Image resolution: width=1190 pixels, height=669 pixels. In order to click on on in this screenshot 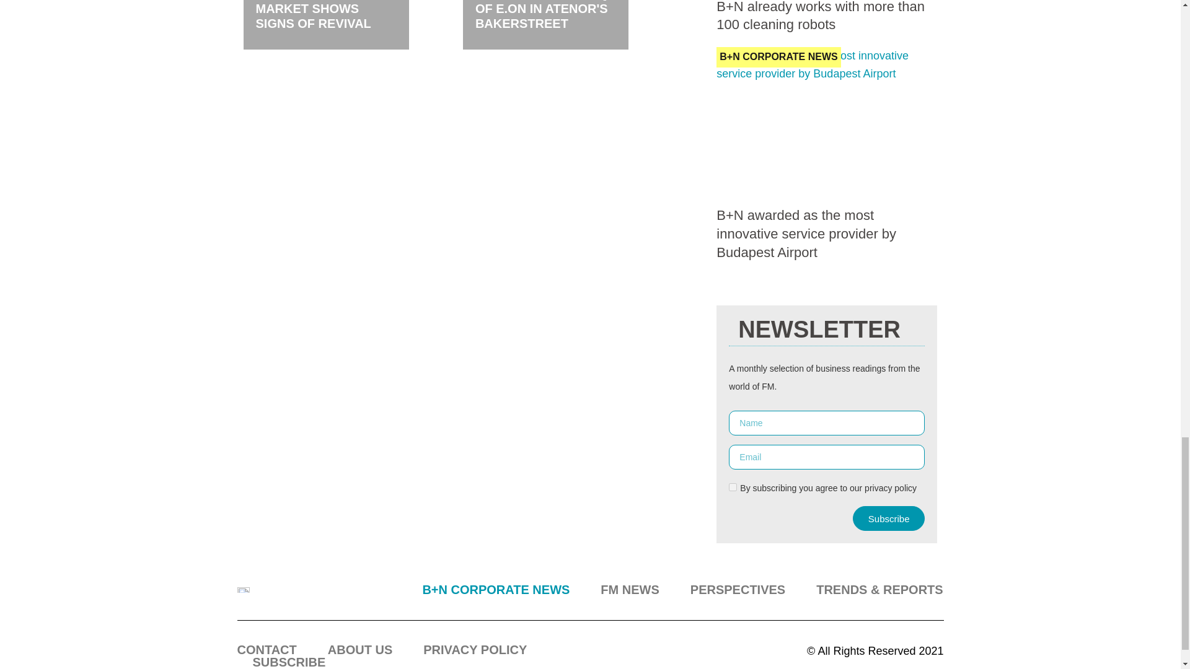, I will do `click(733, 487)`.